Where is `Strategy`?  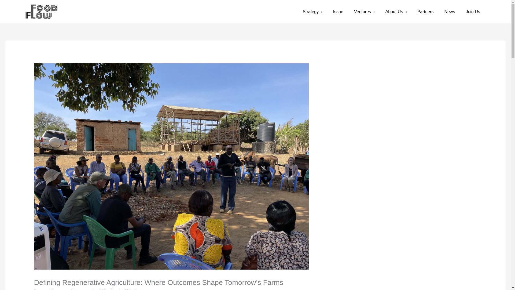
Strategy is located at coordinates (312, 12).